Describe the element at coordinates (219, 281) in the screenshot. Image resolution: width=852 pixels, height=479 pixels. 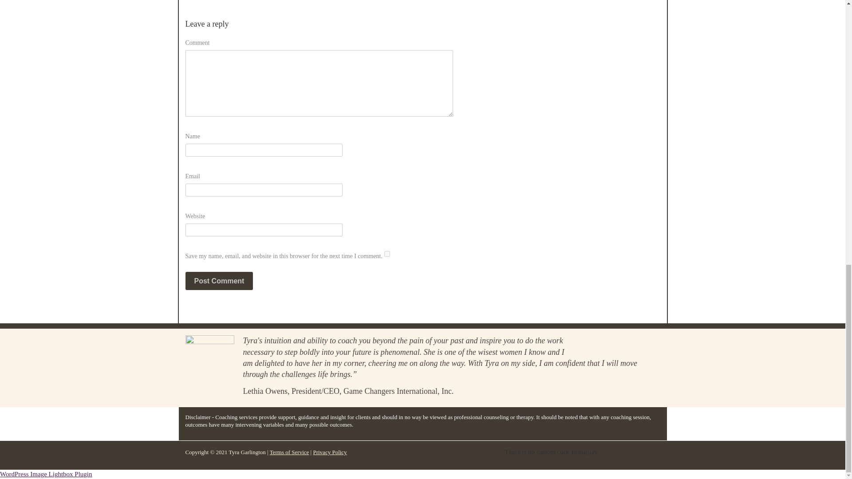
I see `Post Comment` at that location.